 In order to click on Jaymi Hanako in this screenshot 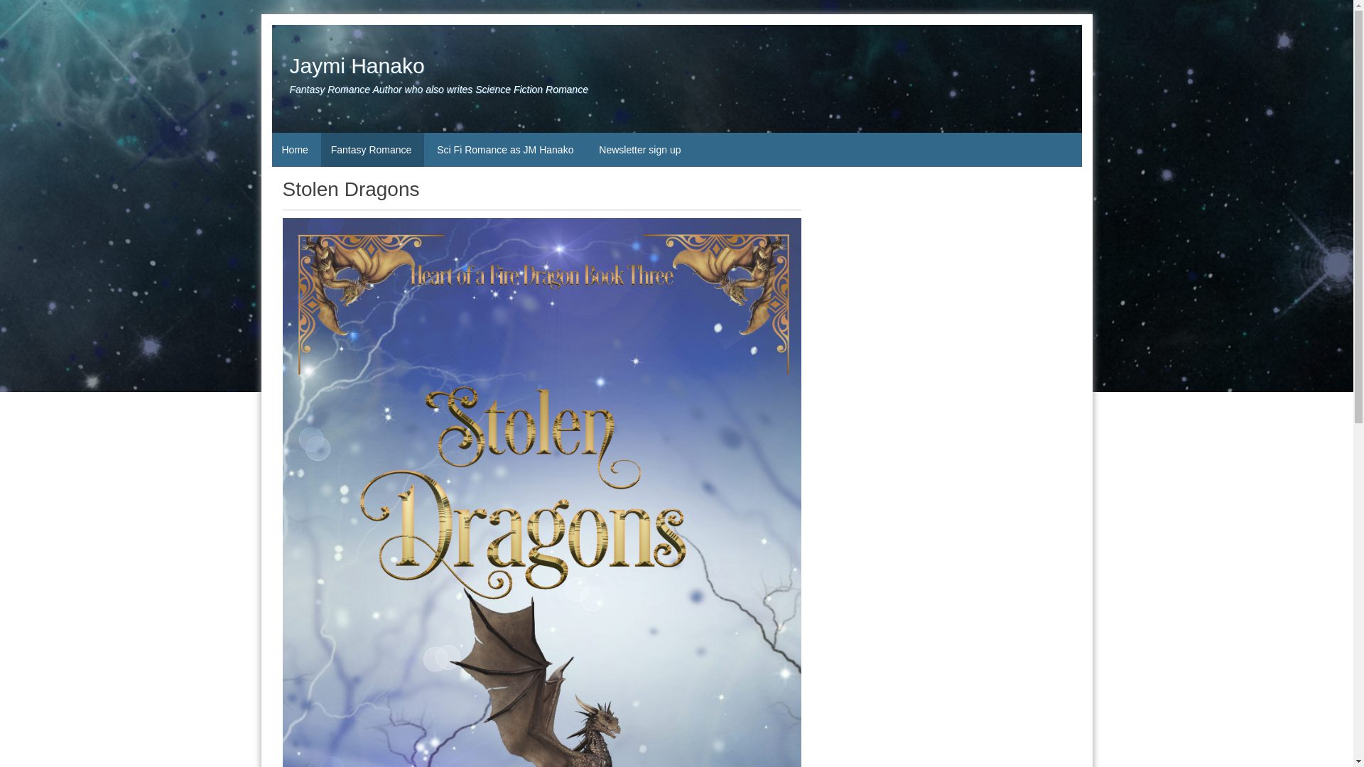, I will do `click(357, 65)`.